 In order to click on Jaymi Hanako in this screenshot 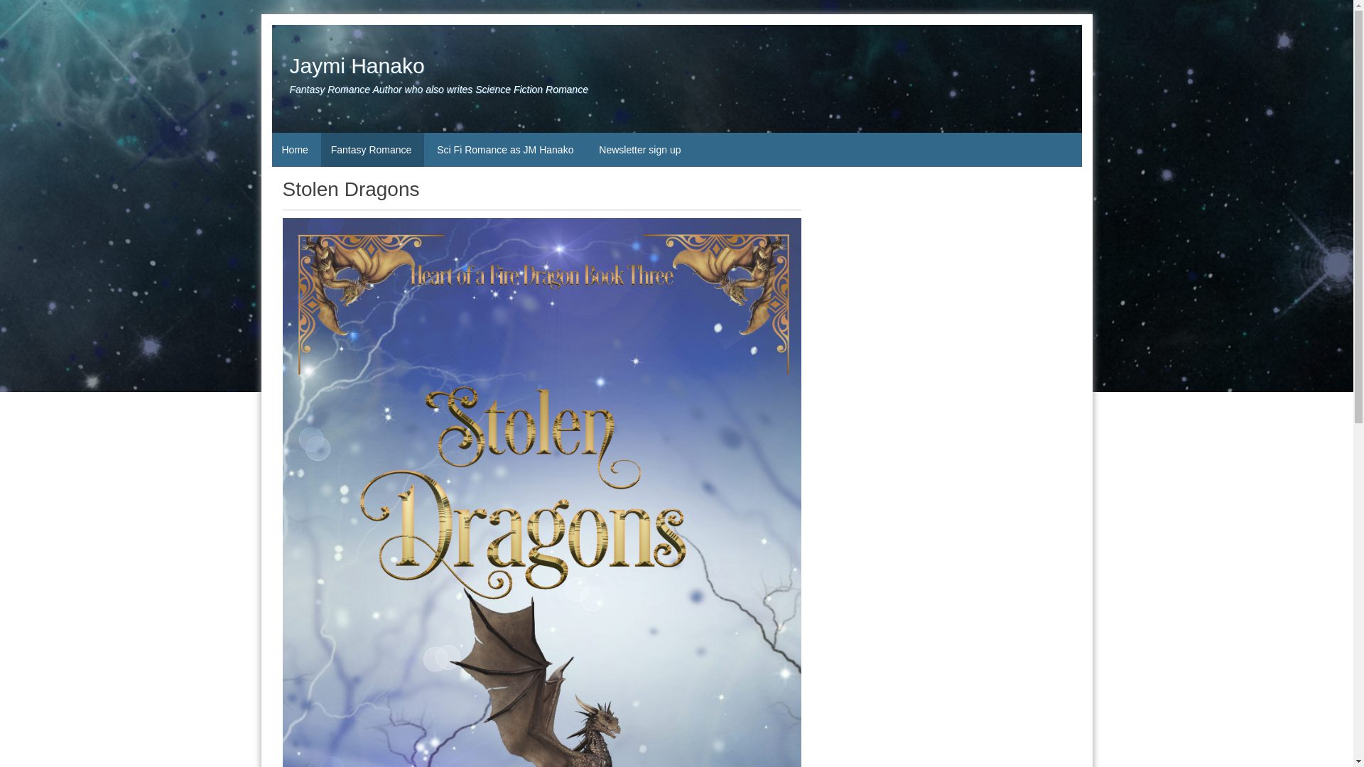, I will do `click(357, 65)`.